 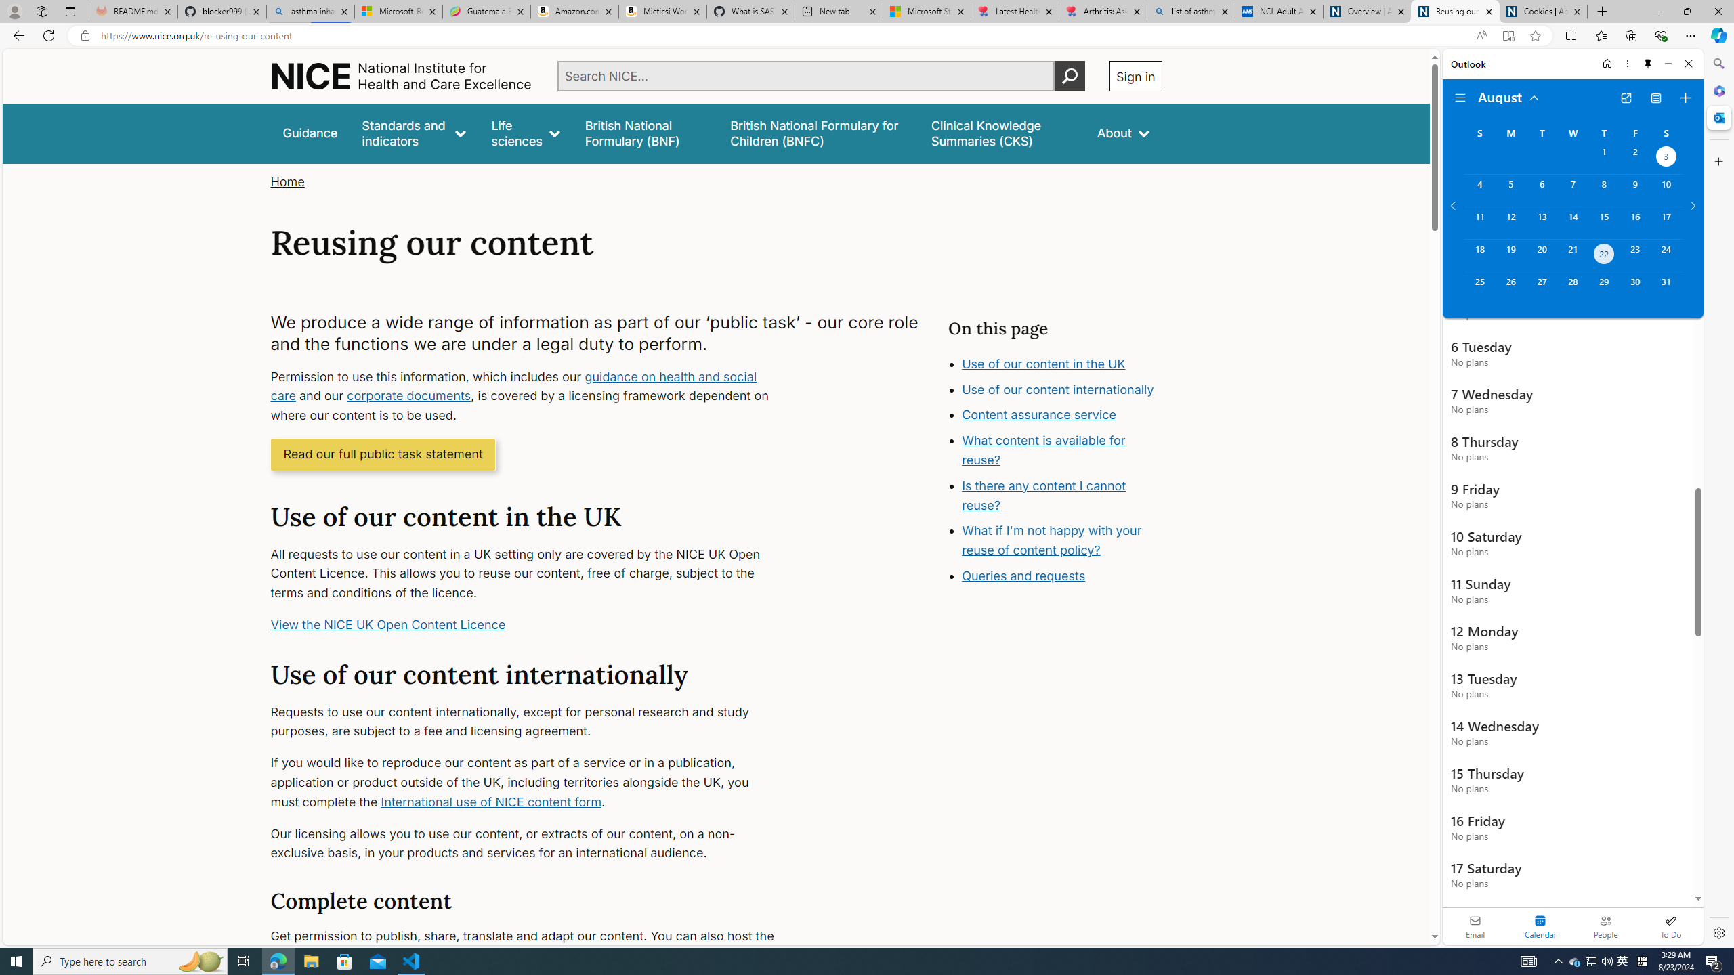 I want to click on Friday, August 23, 2024. , so click(x=1635, y=255).